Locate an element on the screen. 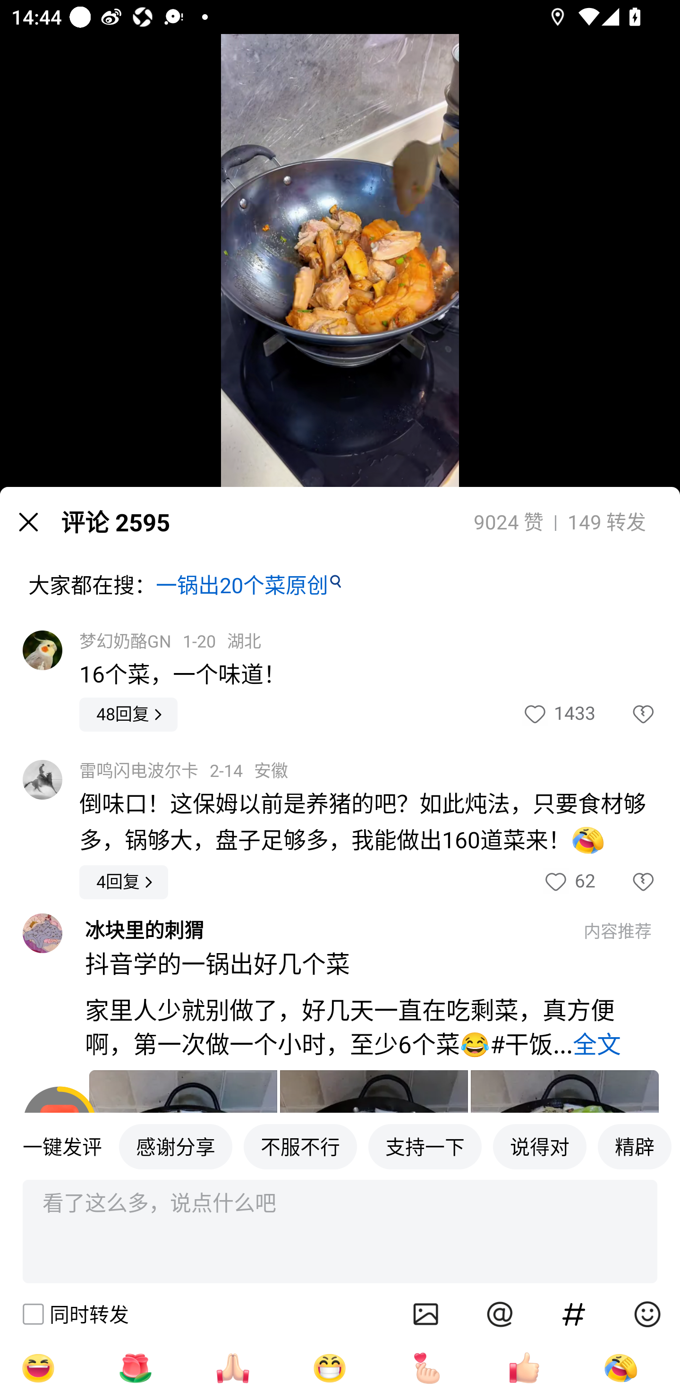 The width and height of the screenshot is (680, 1398). 话题 is located at coordinates (574, 1314).